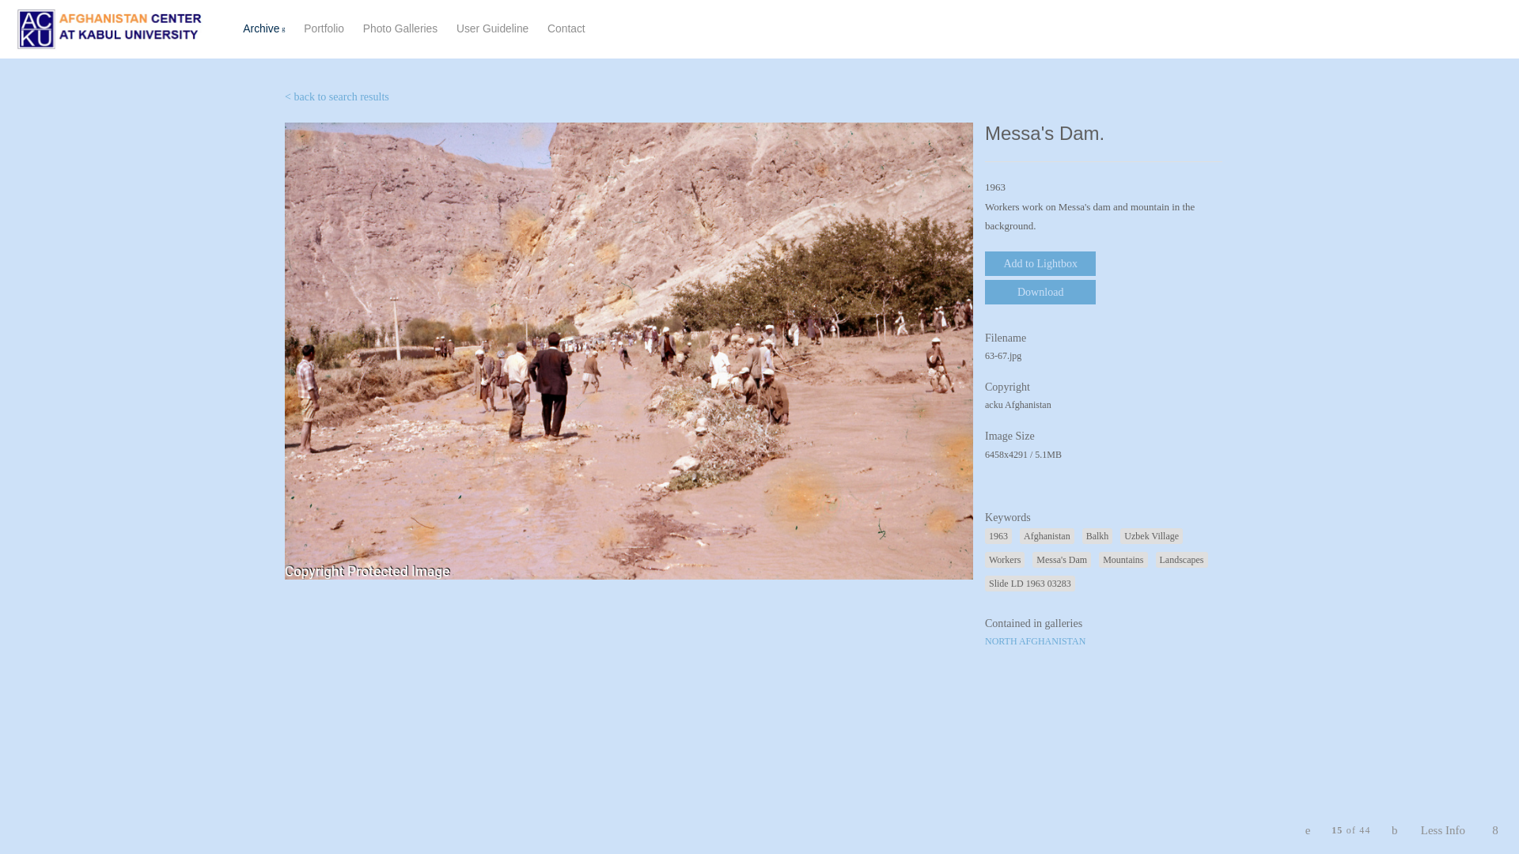 The image size is (1519, 854). What do you see at coordinates (1040, 292) in the screenshot?
I see `Download` at bounding box center [1040, 292].